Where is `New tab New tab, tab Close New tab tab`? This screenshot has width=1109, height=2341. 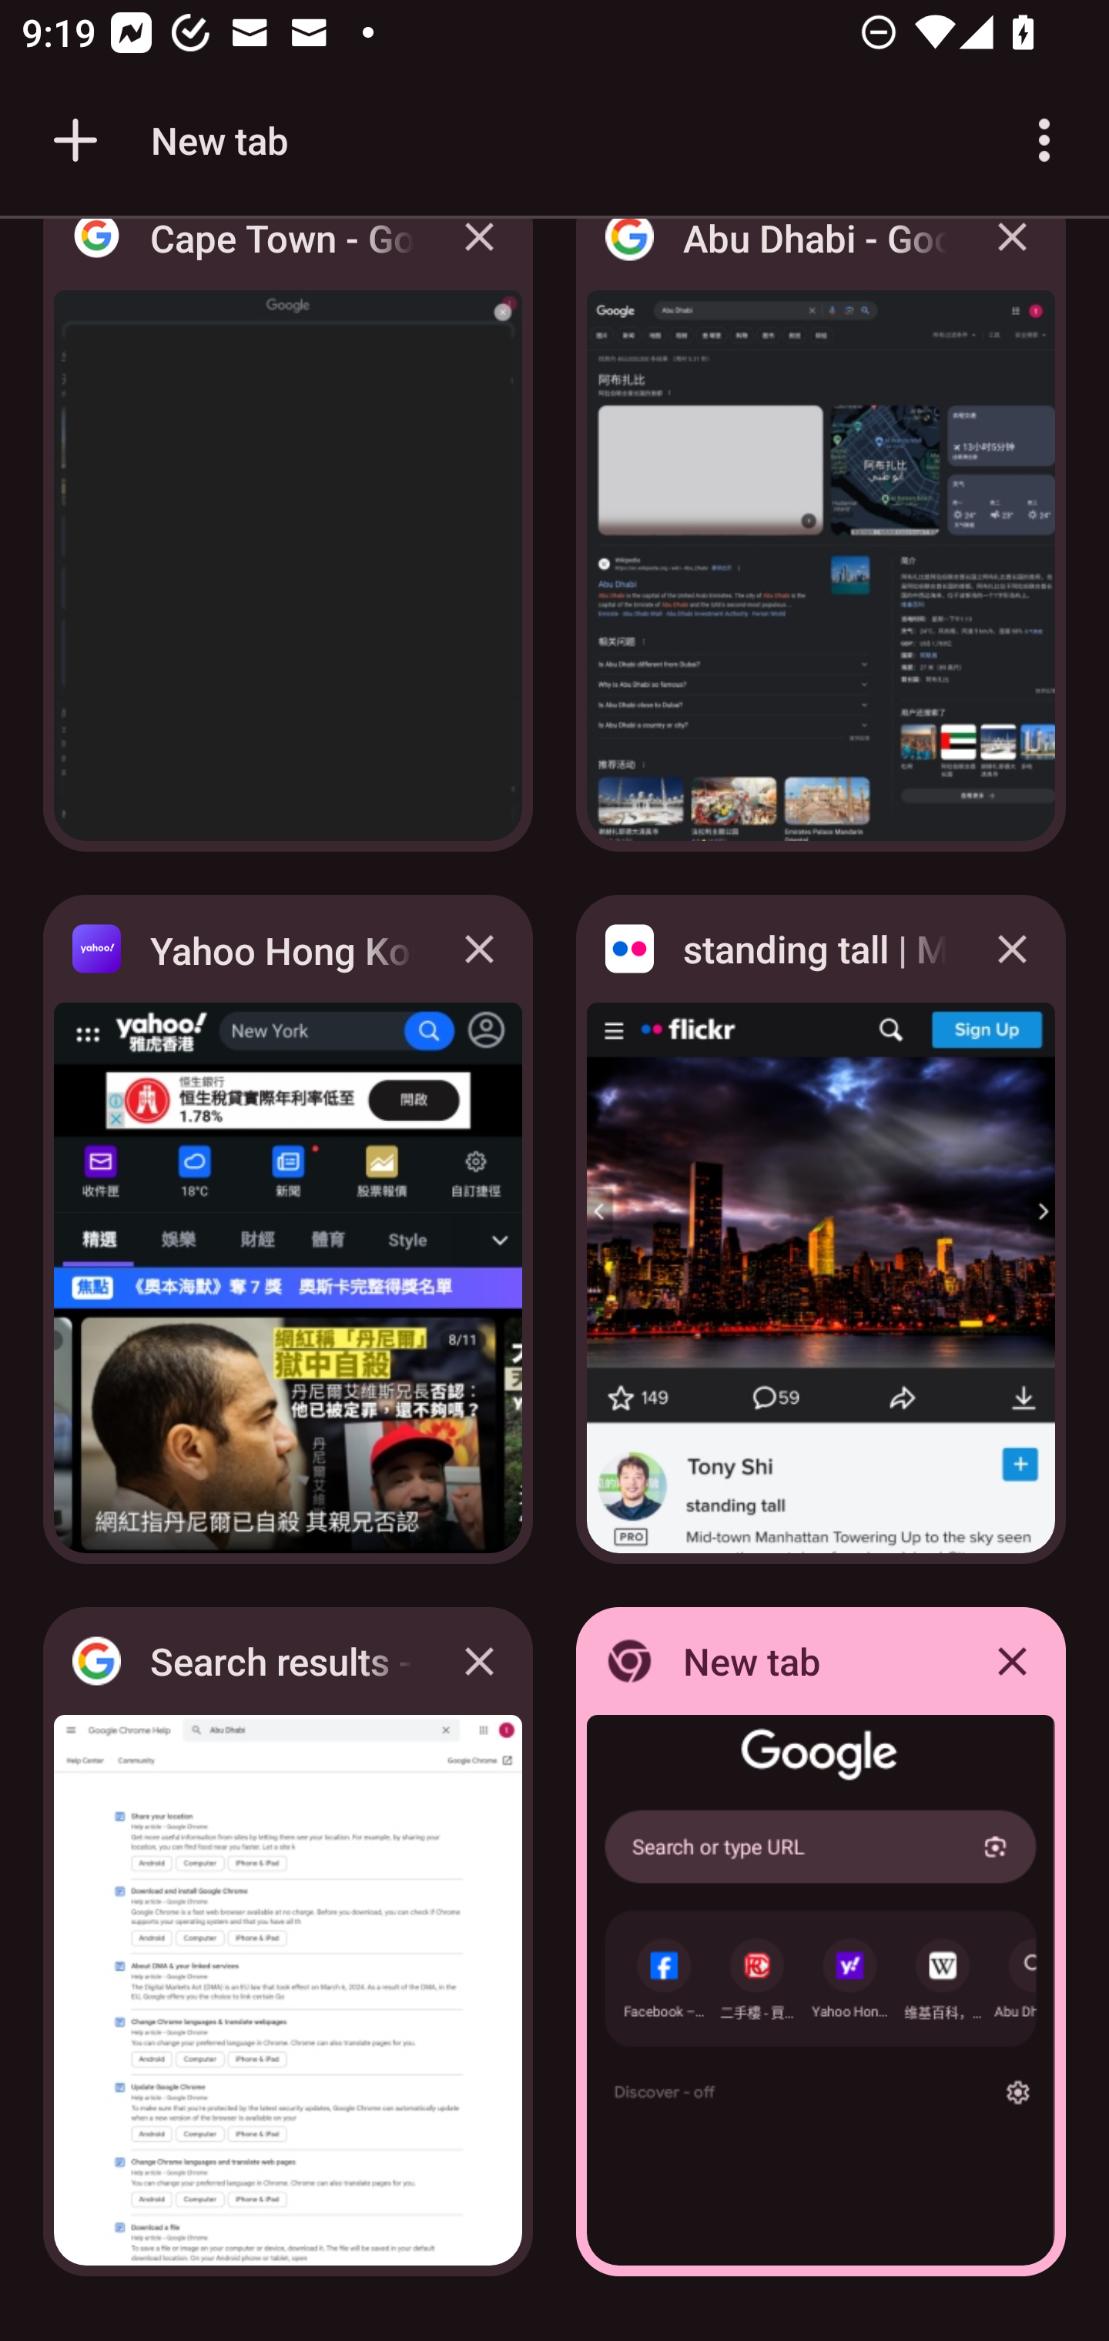
New tab New tab, tab Close New tab tab is located at coordinates (821, 1942).